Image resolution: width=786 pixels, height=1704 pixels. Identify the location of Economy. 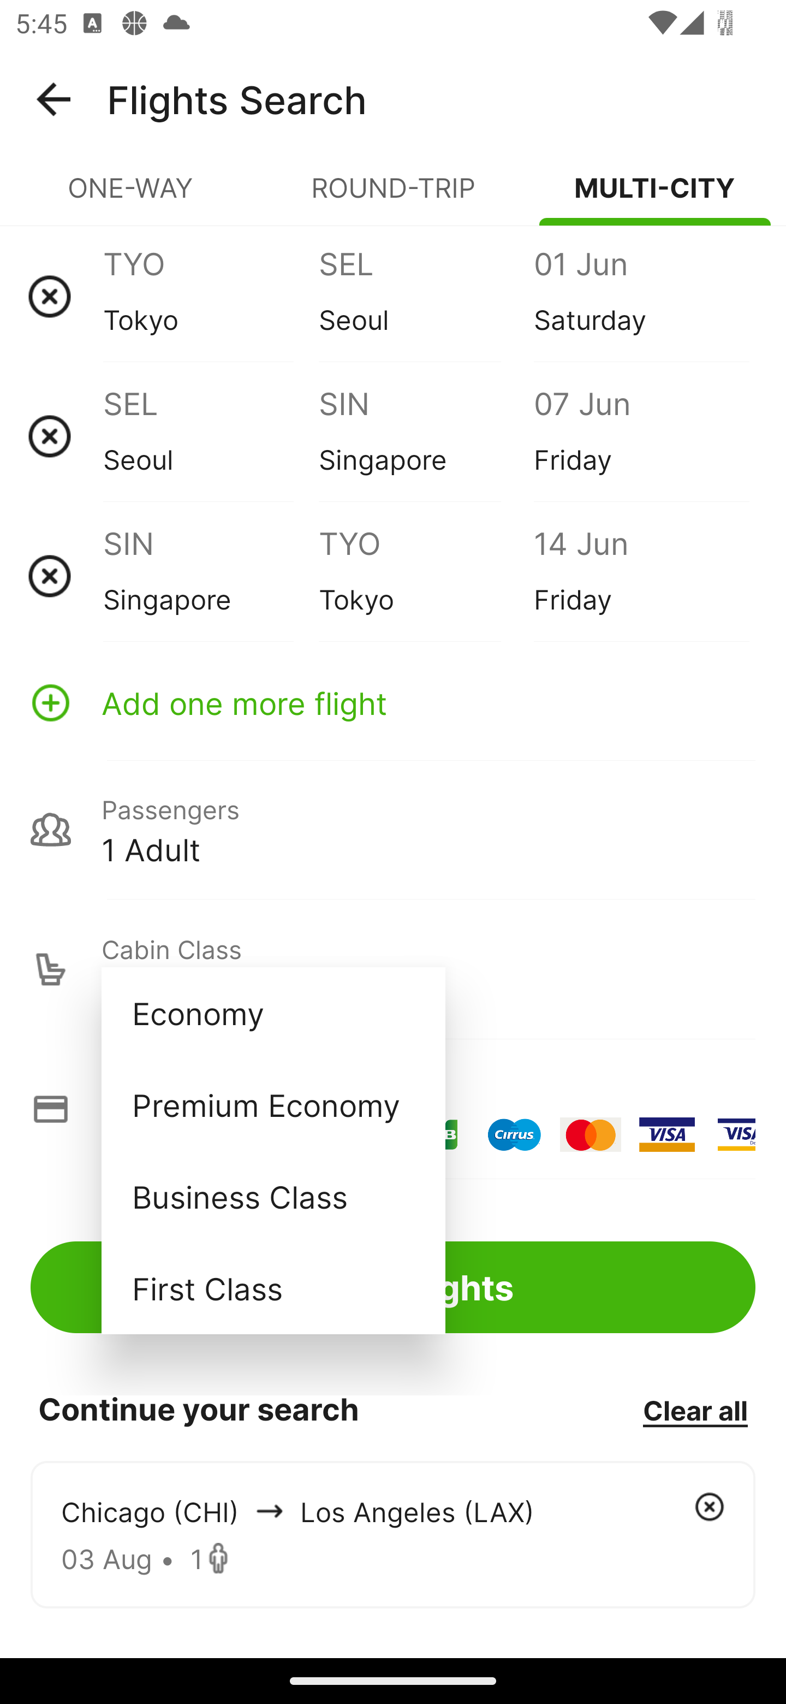
(273, 1013).